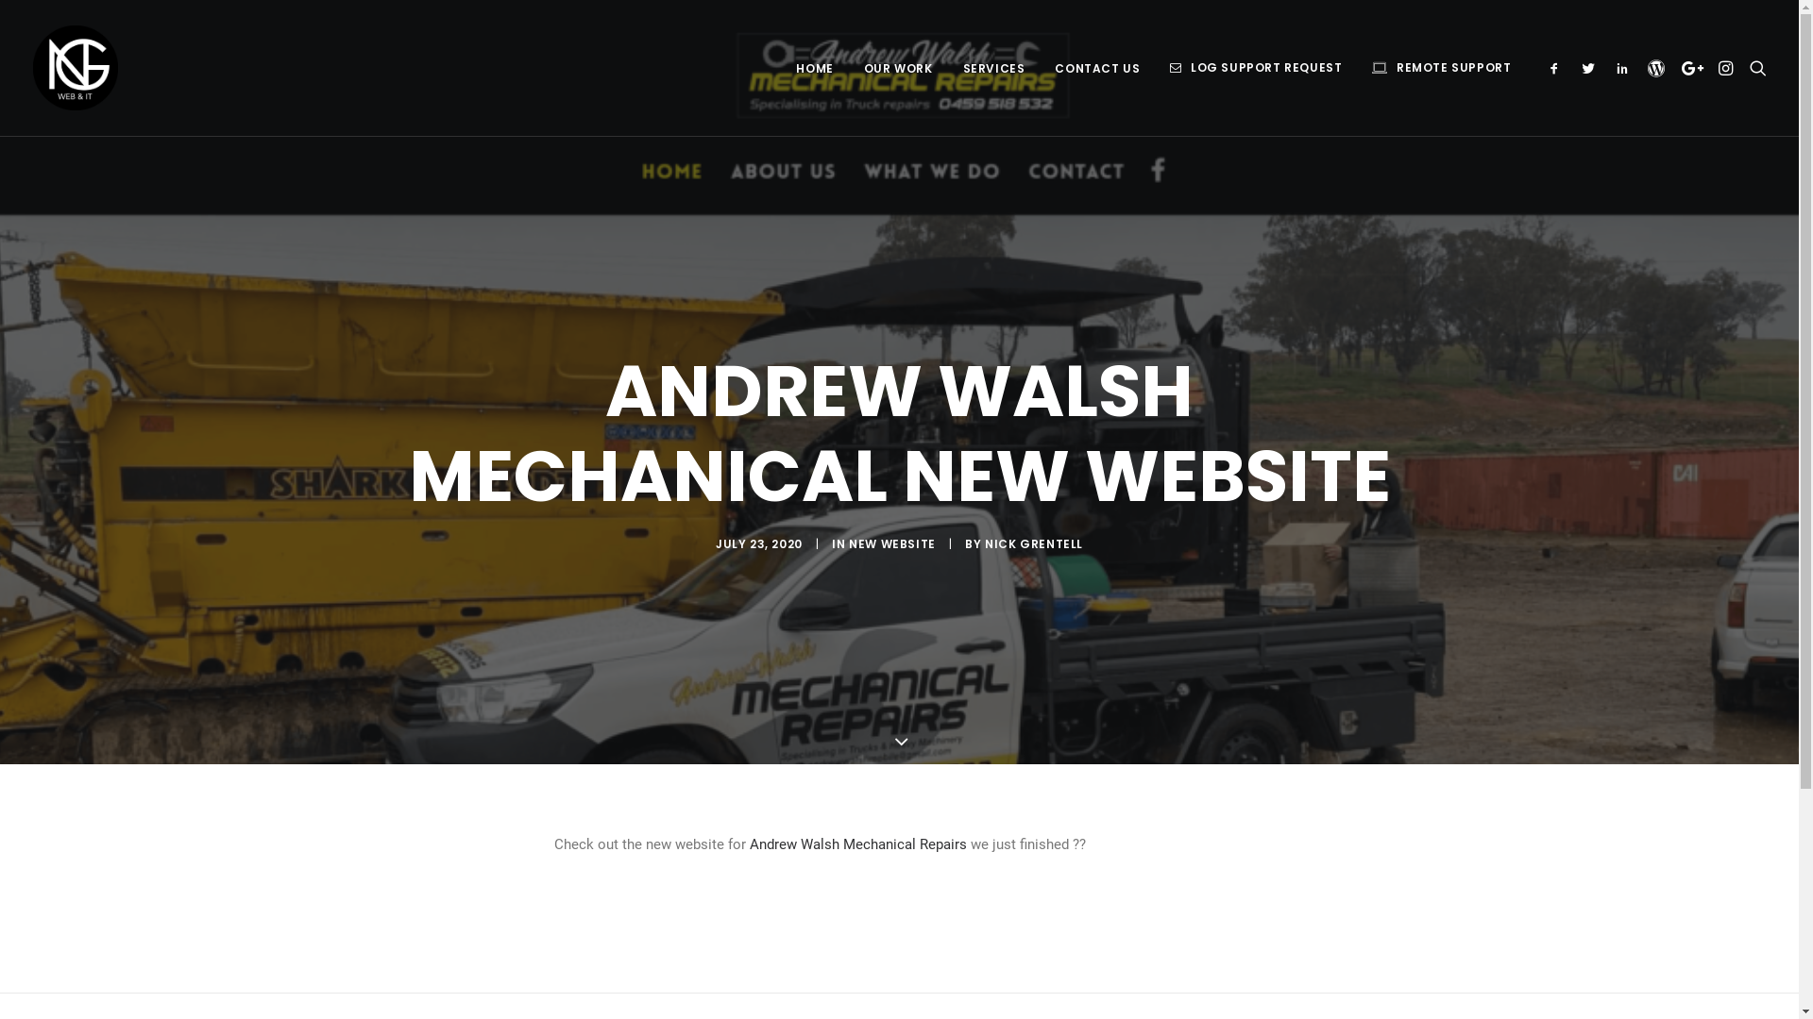 The height and width of the screenshot is (1019, 1813). Describe the element at coordinates (1435, 68) in the screenshot. I see `REMOTE SUPPORT` at that location.